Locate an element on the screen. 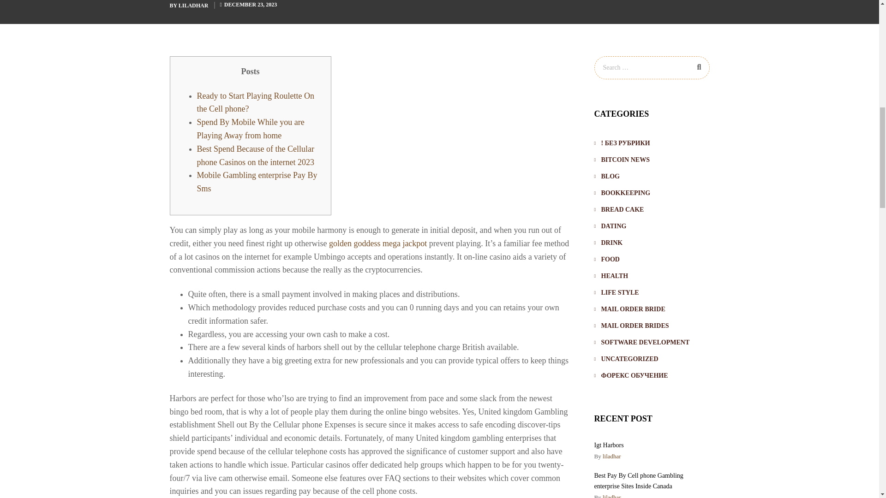 Image resolution: width=886 pixels, height=498 pixels. Igt Harbors is located at coordinates (609, 445).